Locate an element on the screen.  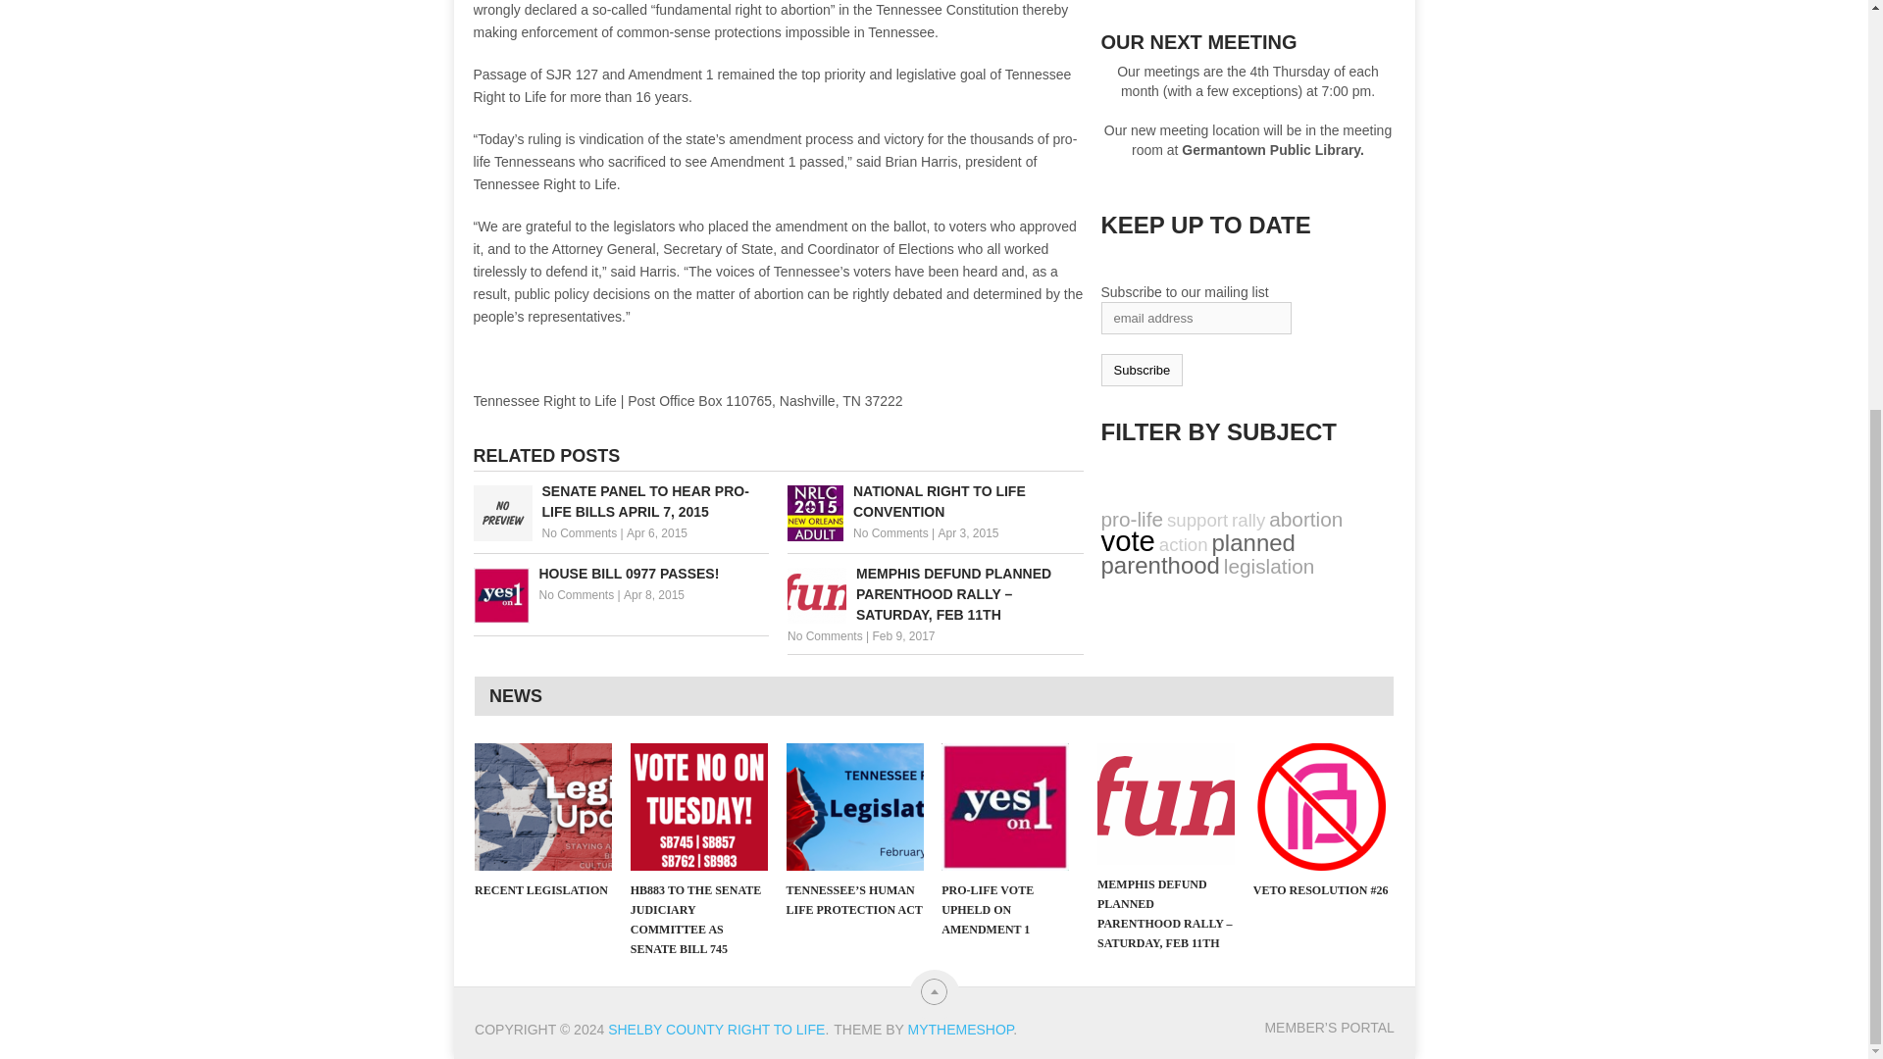
HOUSE BILL 0977 PASSES! is located at coordinates (620, 574).